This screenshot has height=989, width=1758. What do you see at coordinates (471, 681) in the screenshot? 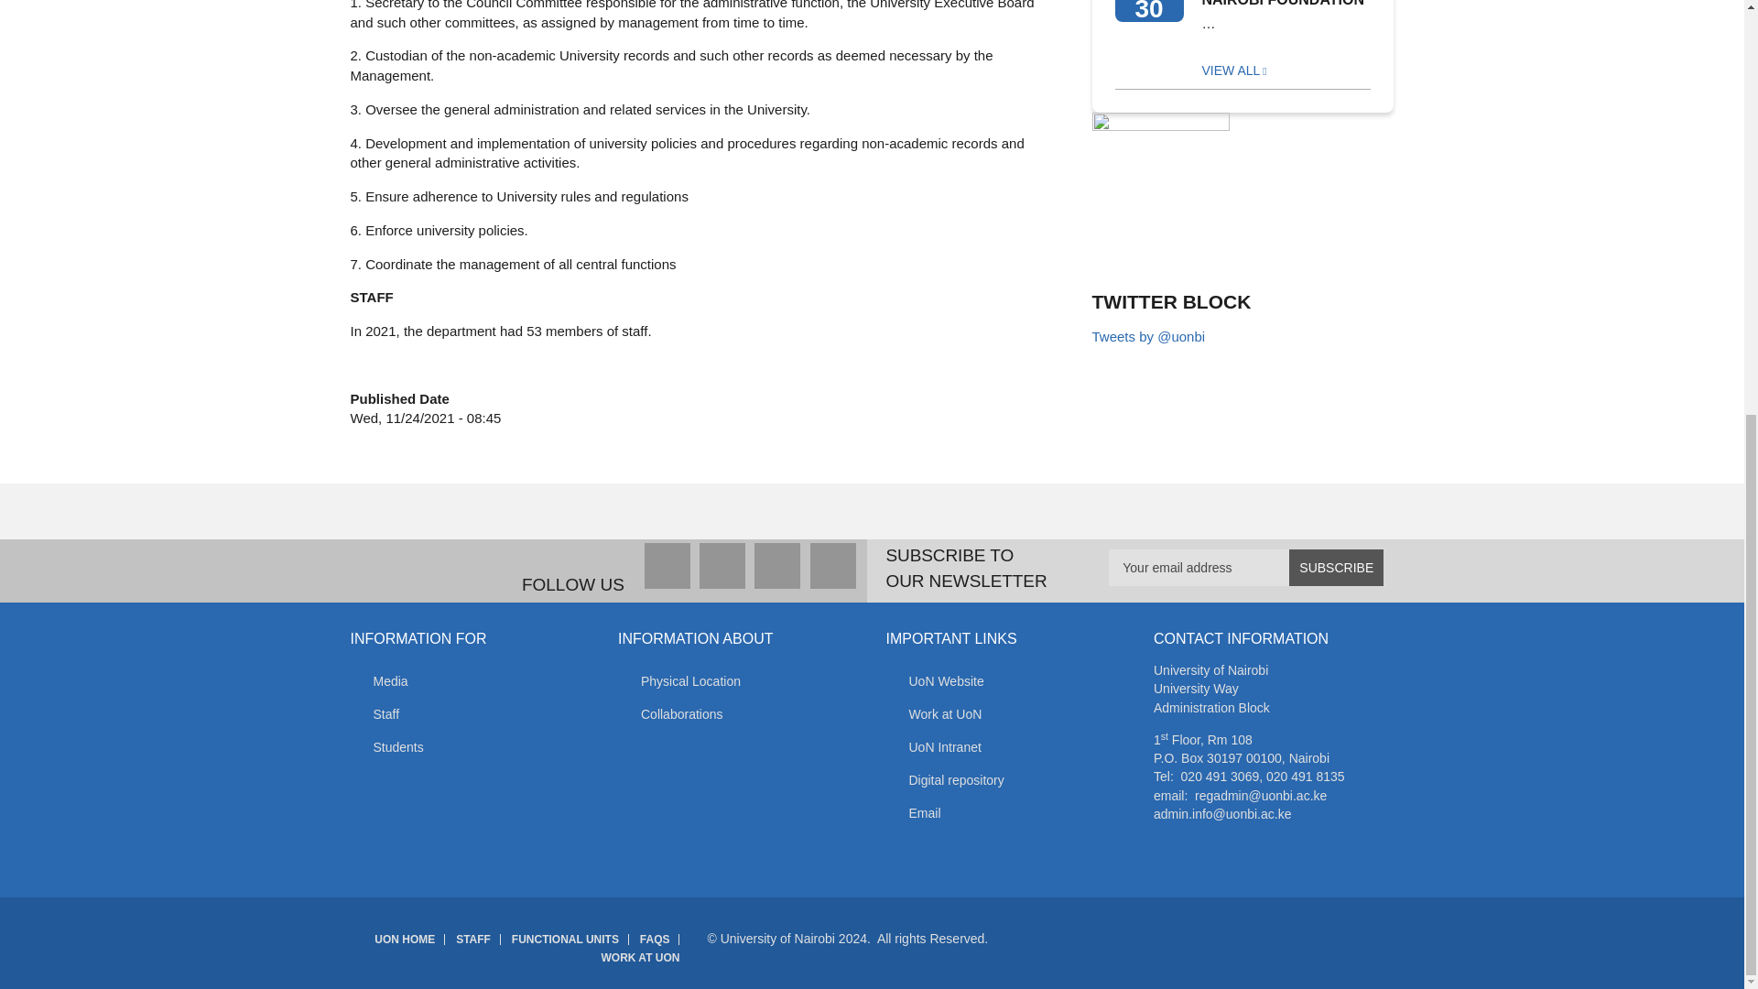
I see `Media` at bounding box center [471, 681].